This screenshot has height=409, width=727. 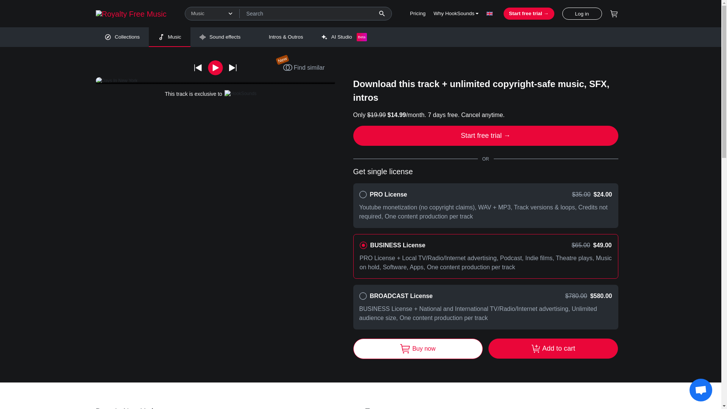 I want to click on Collections, so click(x=122, y=37).